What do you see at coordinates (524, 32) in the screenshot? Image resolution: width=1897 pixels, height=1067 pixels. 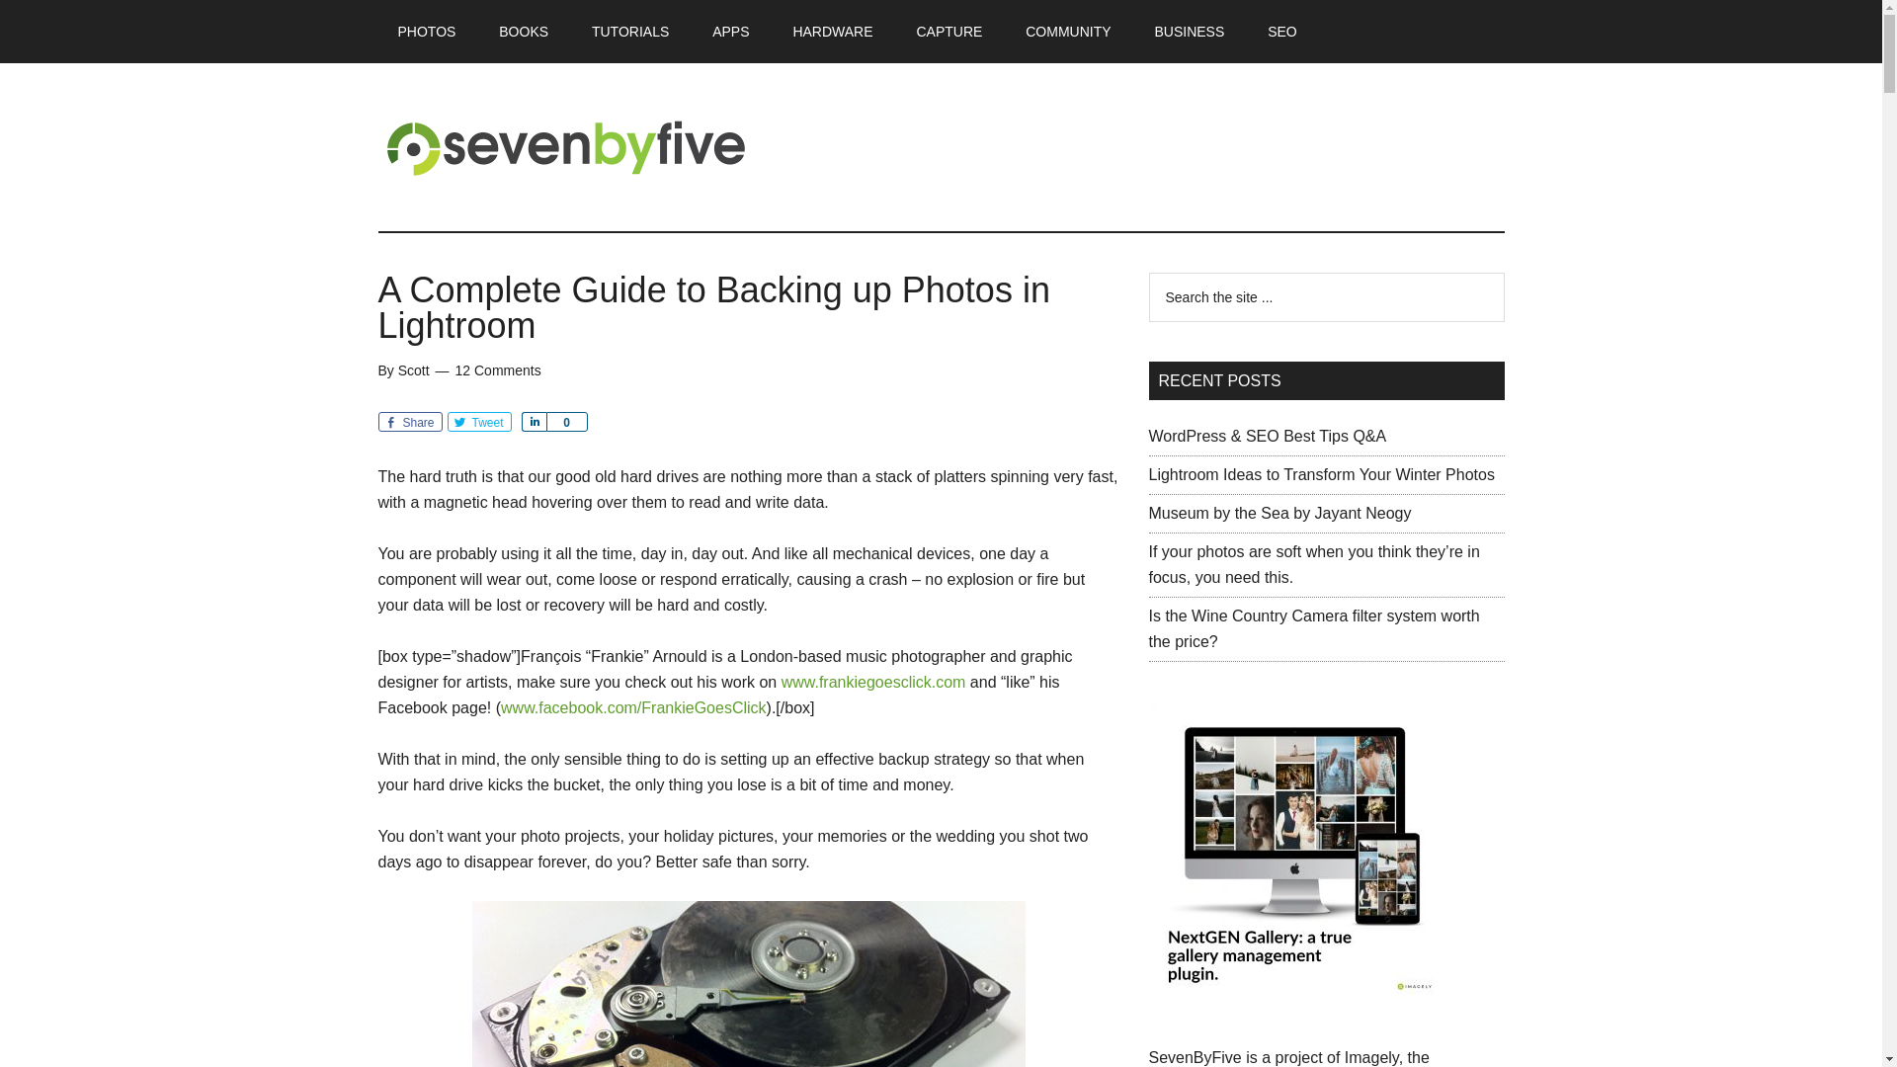 I see `BOOKS` at bounding box center [524, 32].